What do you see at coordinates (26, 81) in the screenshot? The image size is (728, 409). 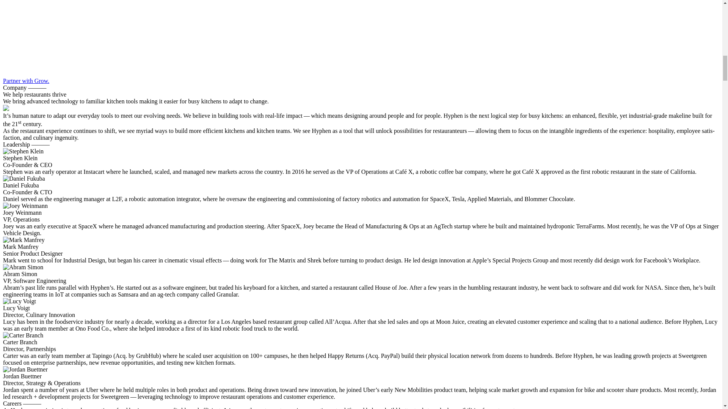 I see `Partner with Grow.` at bounding box center [26, 81].